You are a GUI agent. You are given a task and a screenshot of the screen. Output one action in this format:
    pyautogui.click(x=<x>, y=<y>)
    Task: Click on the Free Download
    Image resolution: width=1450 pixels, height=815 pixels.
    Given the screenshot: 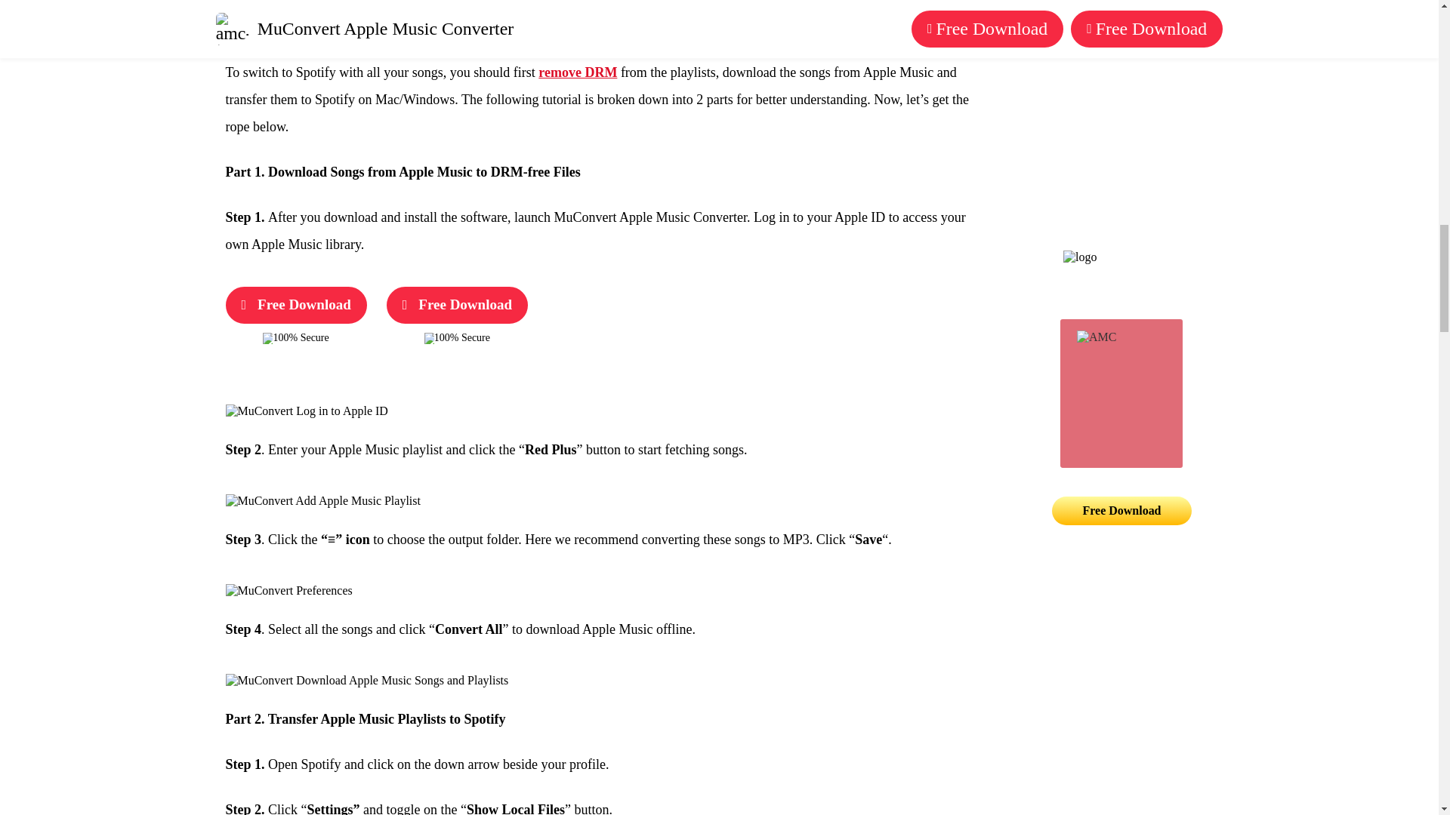 What is the action you would take?
    pyautogui.click(x=457, y=305)
    